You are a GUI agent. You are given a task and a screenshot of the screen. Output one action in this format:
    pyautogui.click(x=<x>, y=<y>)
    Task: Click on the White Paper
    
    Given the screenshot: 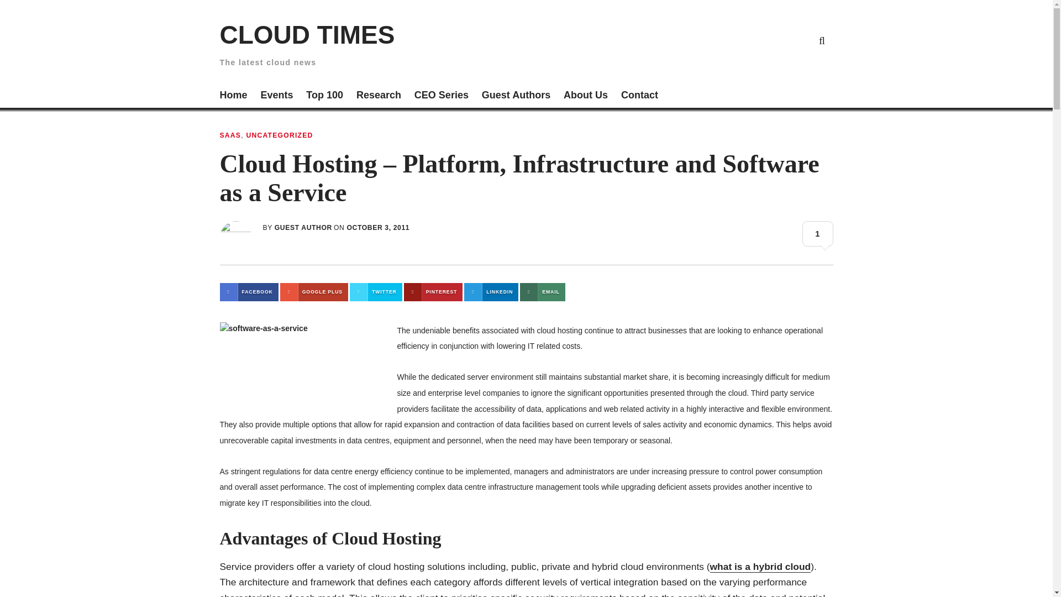 What is the action you would take?
    pyautogui.click(x=796, y=40)
    